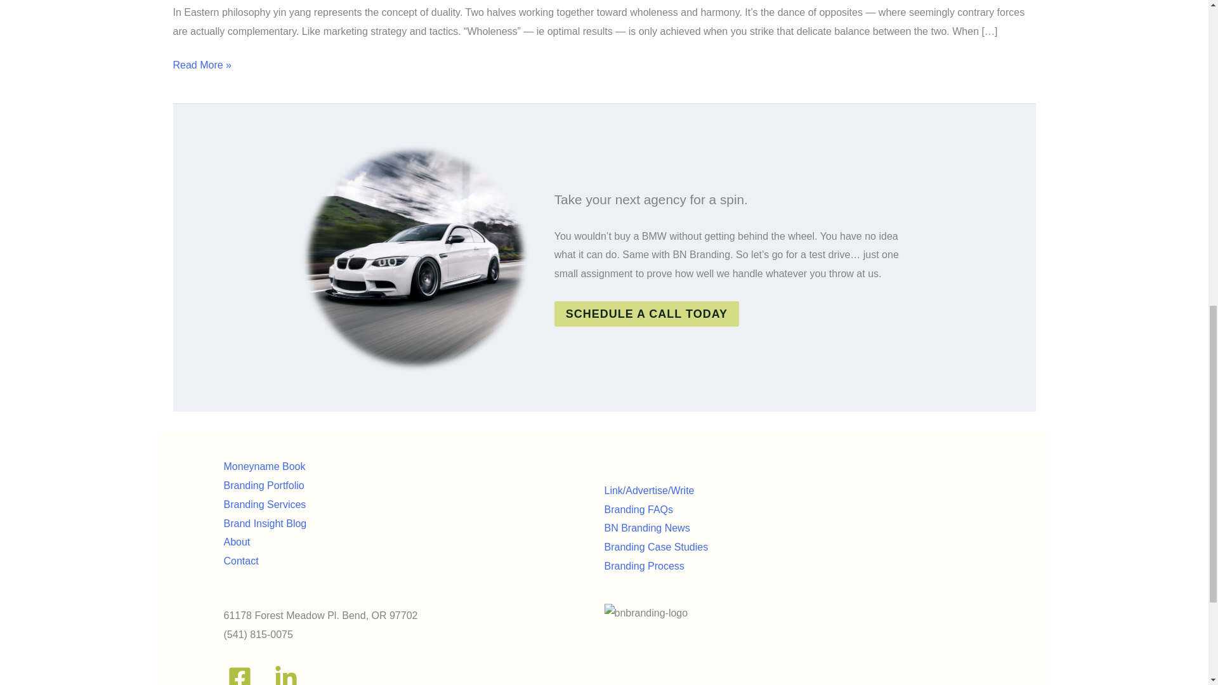 The image size is (1218, 685). I want to click on Contact, so click(240, 561).